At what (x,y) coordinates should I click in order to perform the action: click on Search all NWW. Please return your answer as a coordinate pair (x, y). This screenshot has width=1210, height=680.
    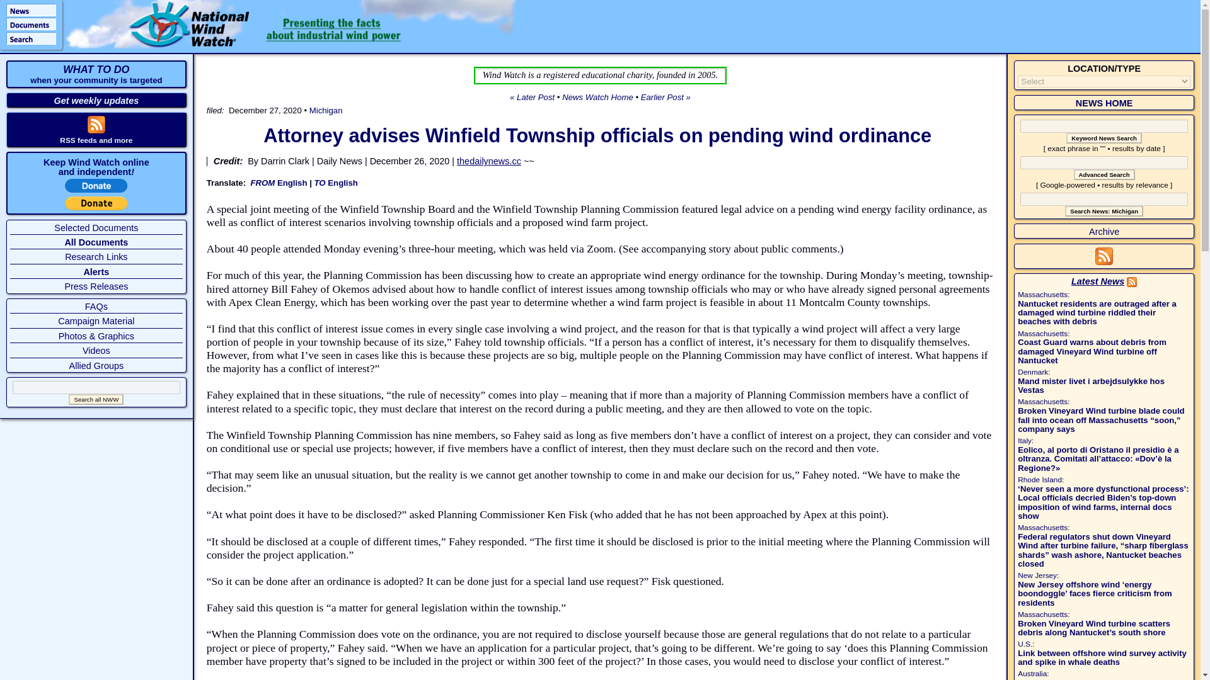
    Looking at the image, I should click on (96, 399).